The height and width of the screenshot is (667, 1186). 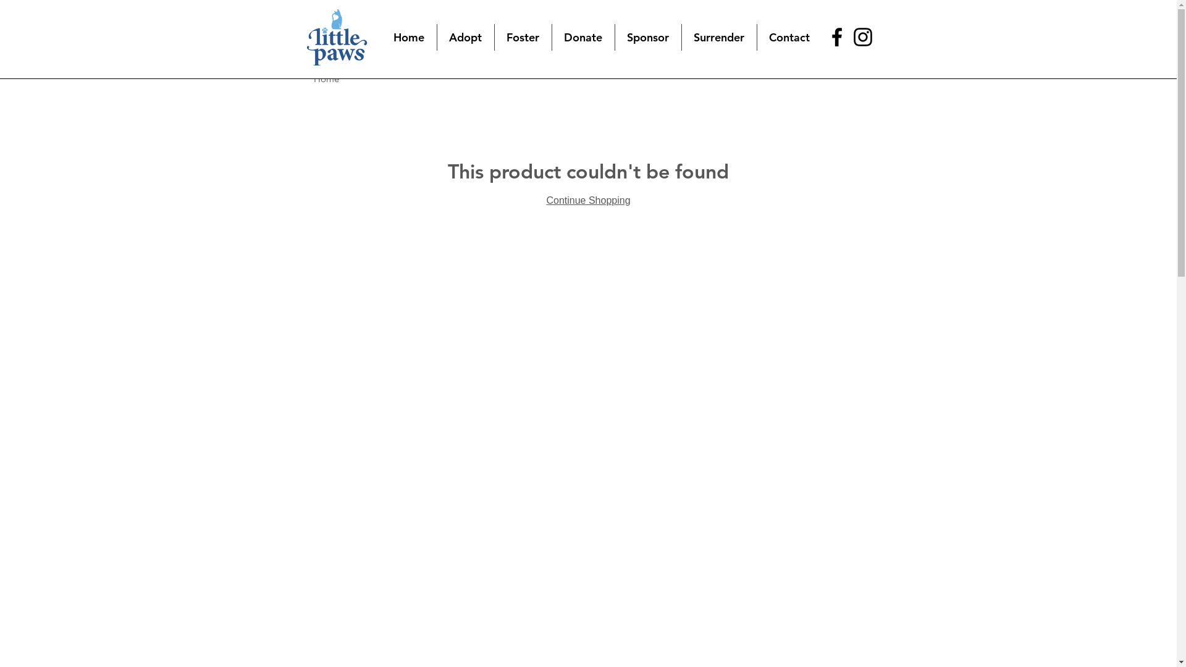 I want to click on Surrender, so click(x=719, y=37).